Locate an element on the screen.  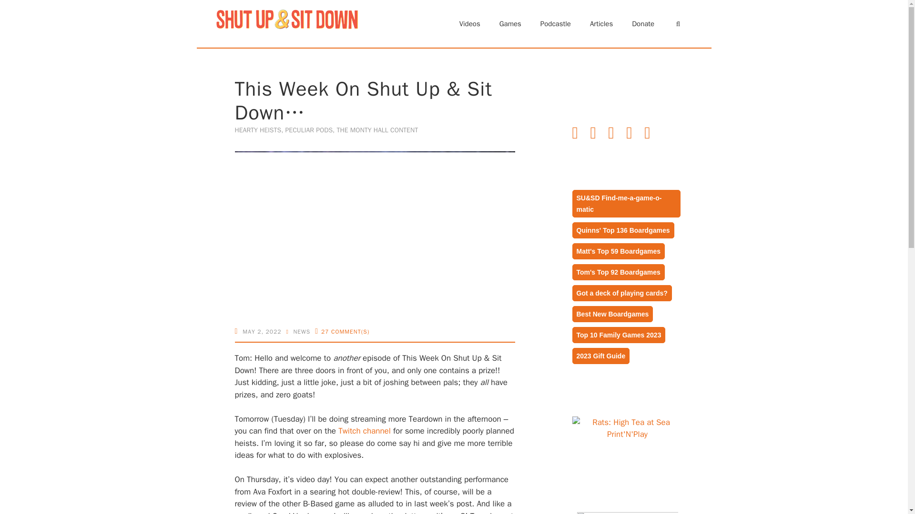
Articles is located at coordinates (601, 24).